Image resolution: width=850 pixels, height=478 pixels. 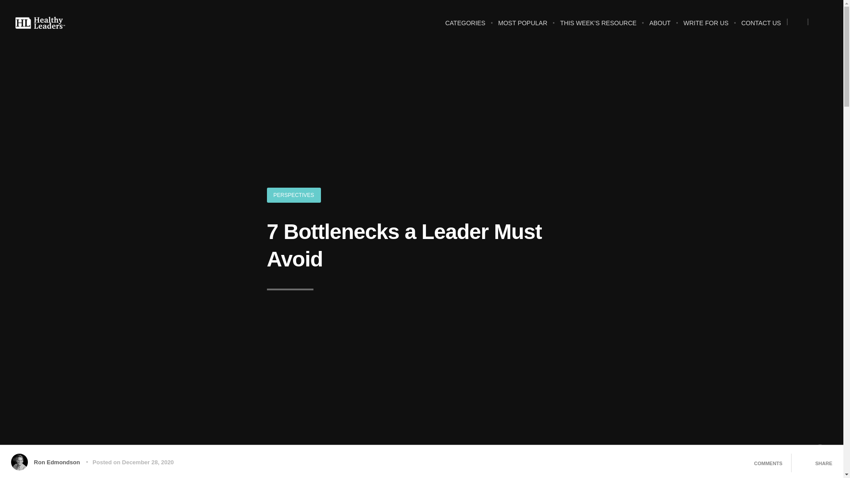 I want to click on CONTACT US, so click(x=761, y=26).